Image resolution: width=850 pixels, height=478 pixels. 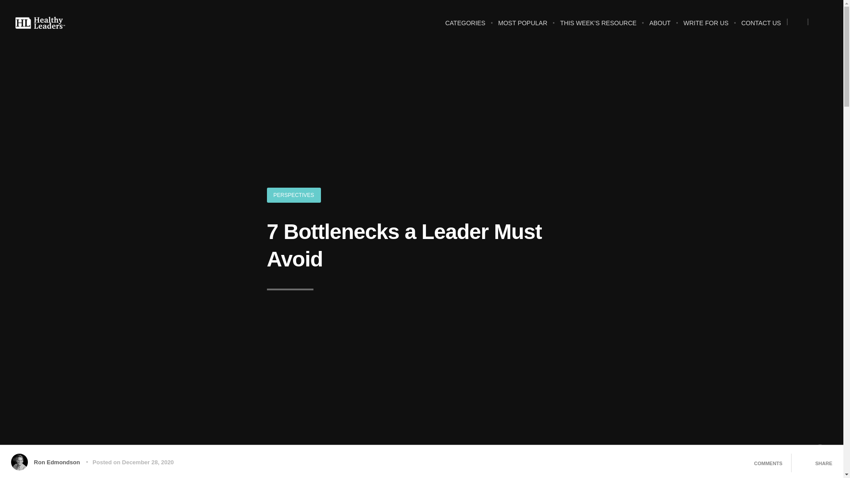 I want to click on CONTACT US, so click(x=761, y=26).